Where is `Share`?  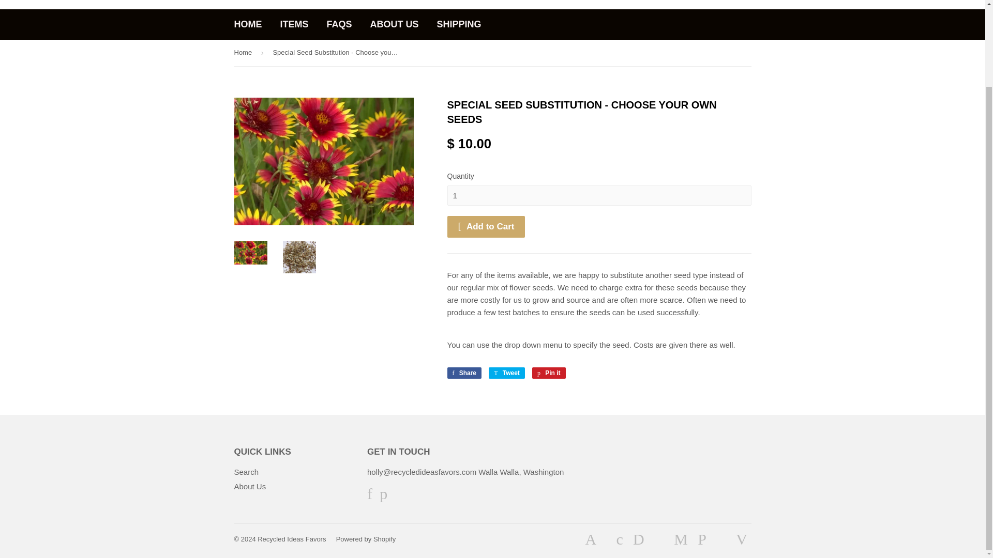 Share is located at coordinates (464, 373).